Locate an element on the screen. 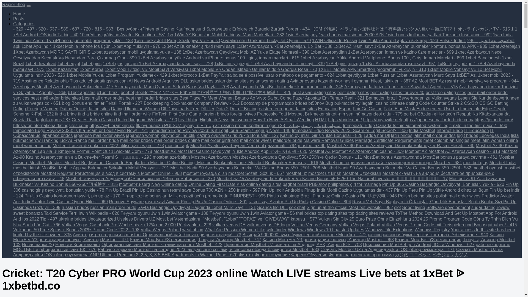  - 637 is located at coordinates (75, 29).